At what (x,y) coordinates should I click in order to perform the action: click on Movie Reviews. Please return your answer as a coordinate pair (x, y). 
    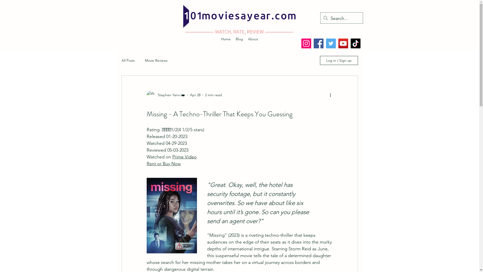
    Looking at the image, I should click on (156, 60).